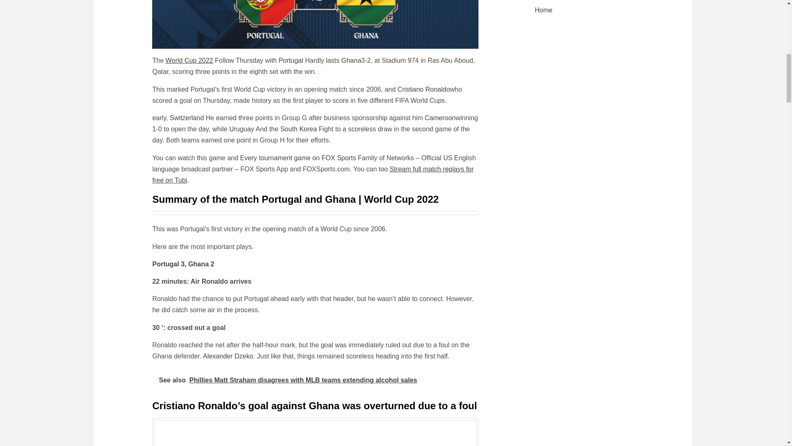 The width and height of the screenshot is (792, 446). Describe the element at coordinates (423, 89) in the screenshot. I see `Cristiano Ronaldo` at that location.